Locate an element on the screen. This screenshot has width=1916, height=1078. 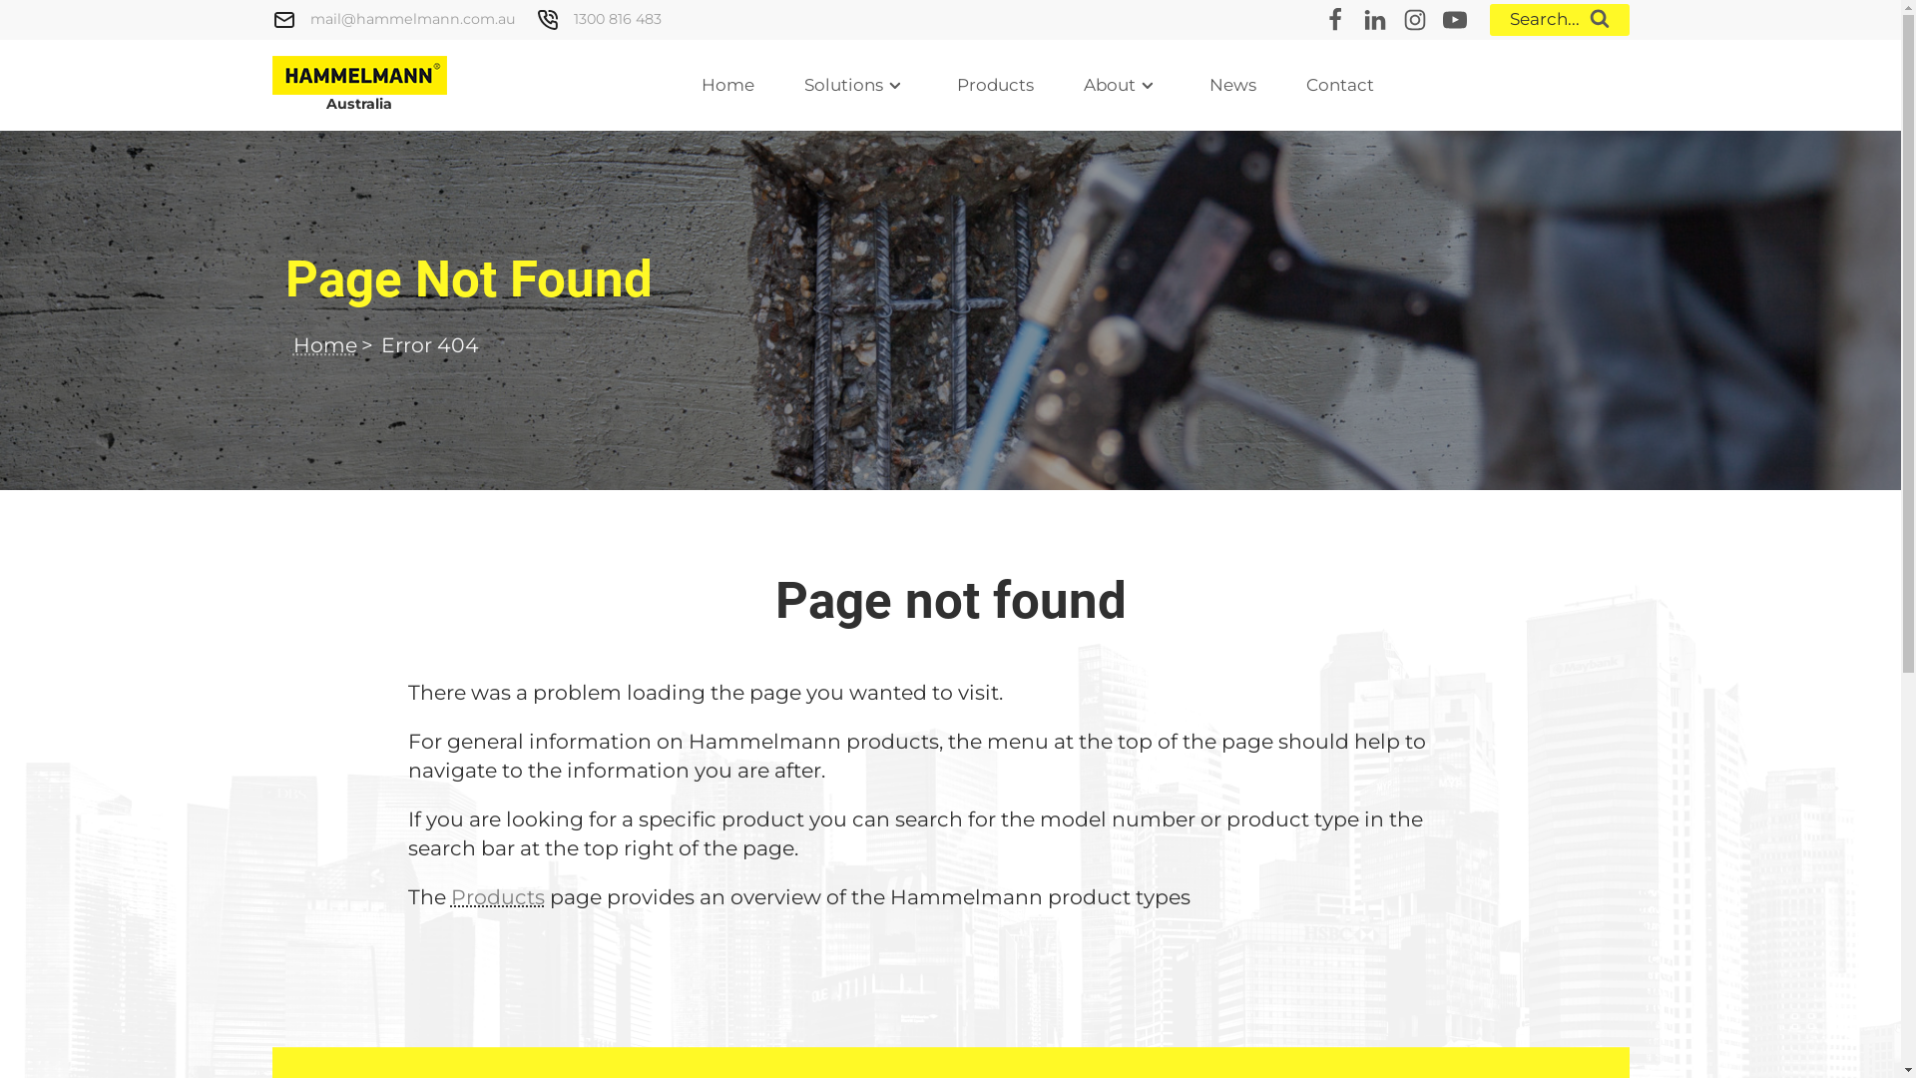
Home is located at coordinates (325, 345).